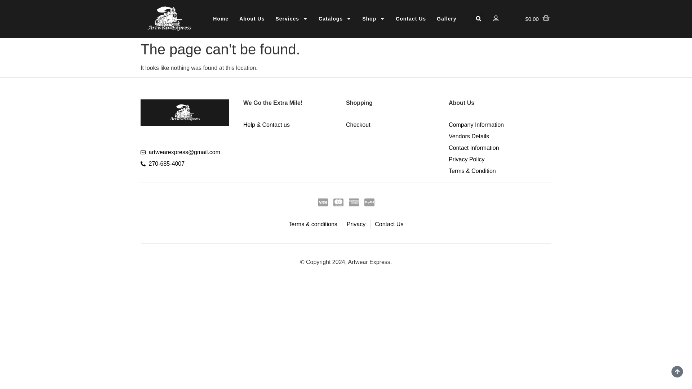 The height and width of the screenshot is (389, 692). I want to click on Services, so click(291, 19).